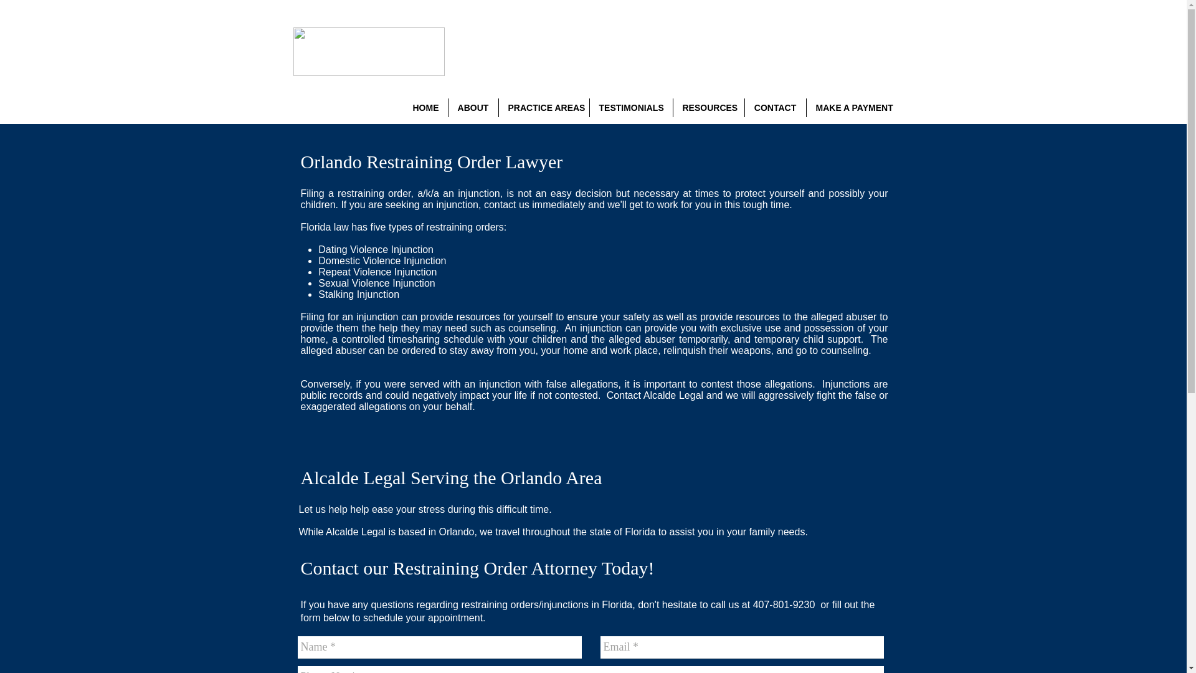 Image resolution: width=1196 pixels, height=673 pixels. Describe the element at coordinates (630, 107) in the screenshot. I see `TESTIMONIALS` at that location.